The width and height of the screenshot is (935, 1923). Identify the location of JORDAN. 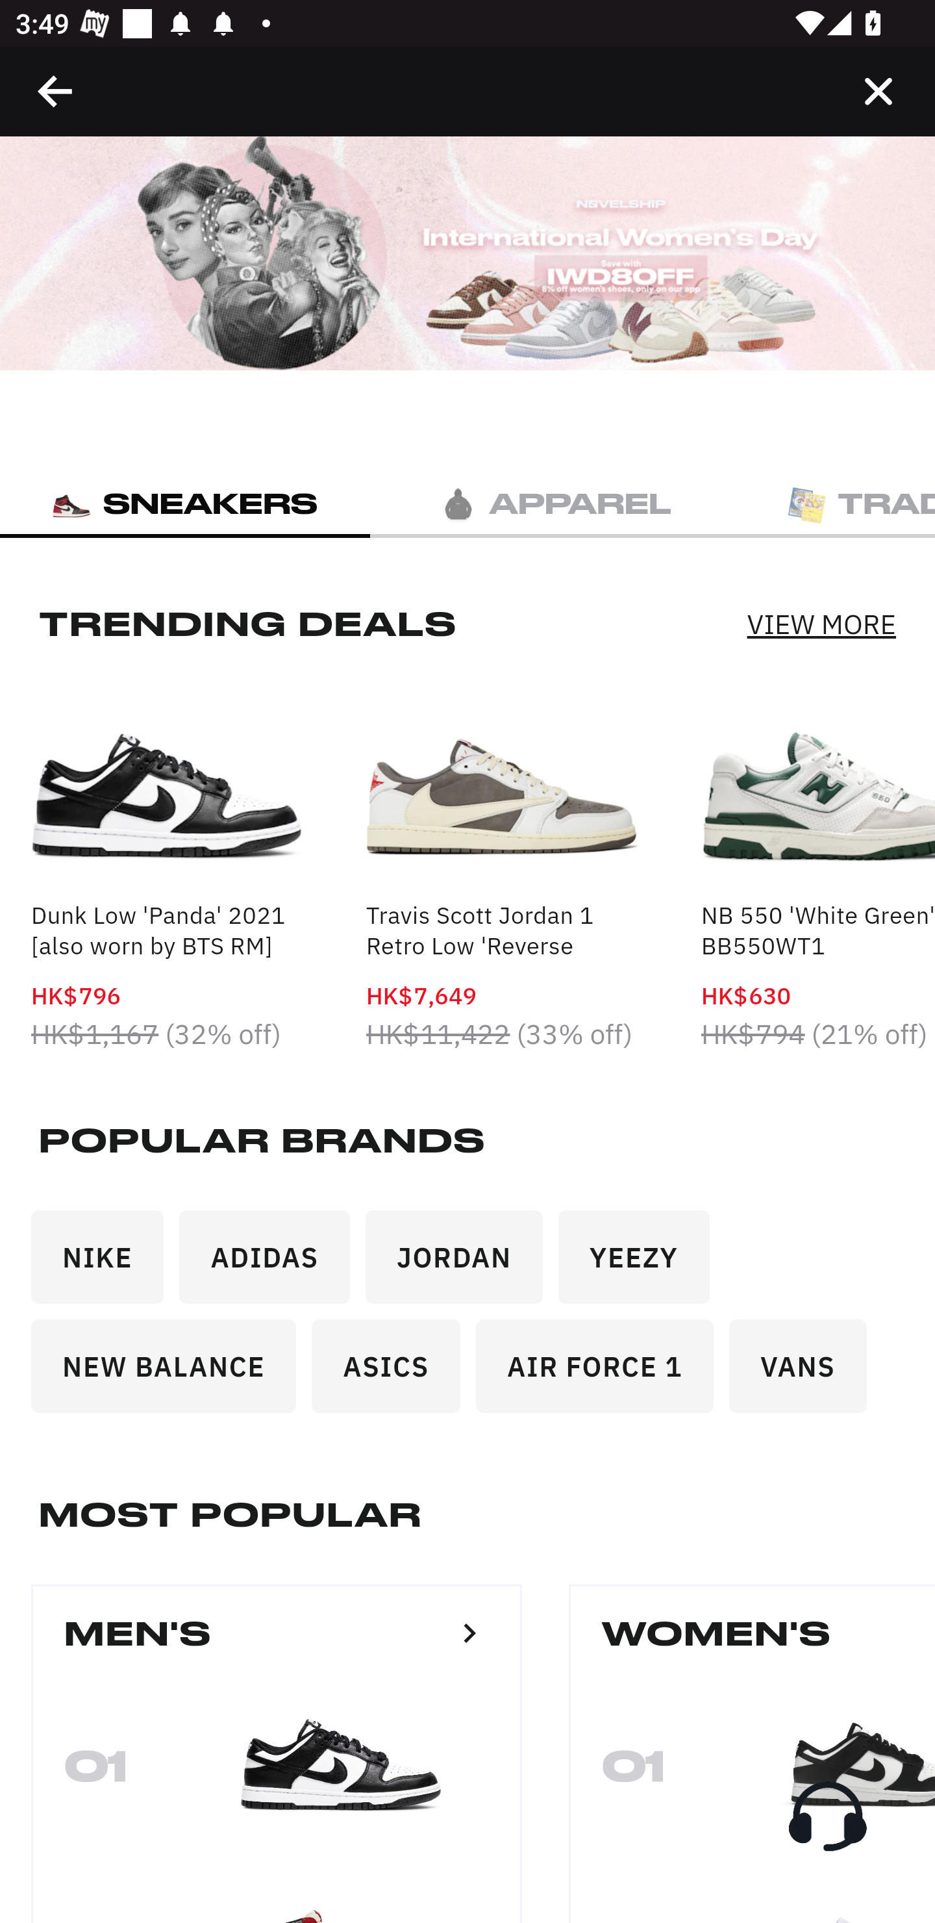
(462, 1264).